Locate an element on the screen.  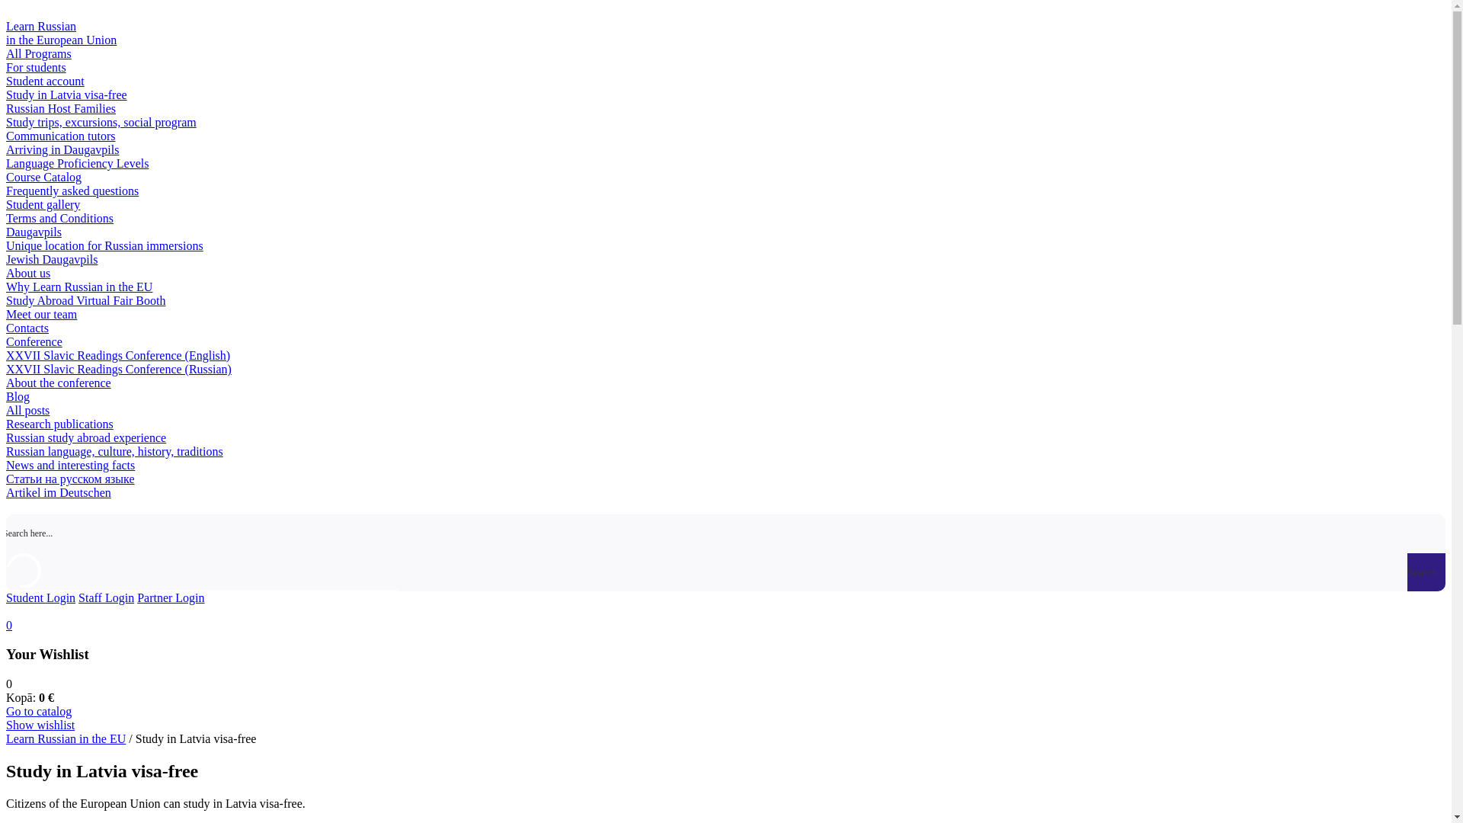
Study in Latvia visa-free is located at coordinates (66, 94).